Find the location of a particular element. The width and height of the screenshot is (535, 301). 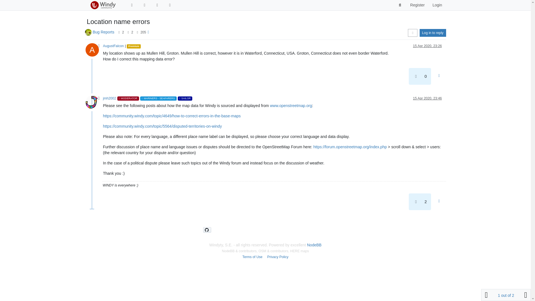

Log in to reply is located at coordinates (433, 33).